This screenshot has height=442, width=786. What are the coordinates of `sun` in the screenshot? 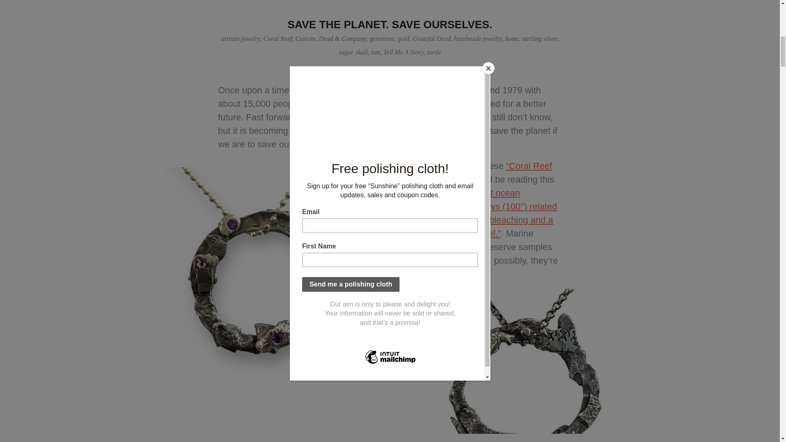 It's located at (375, 52).